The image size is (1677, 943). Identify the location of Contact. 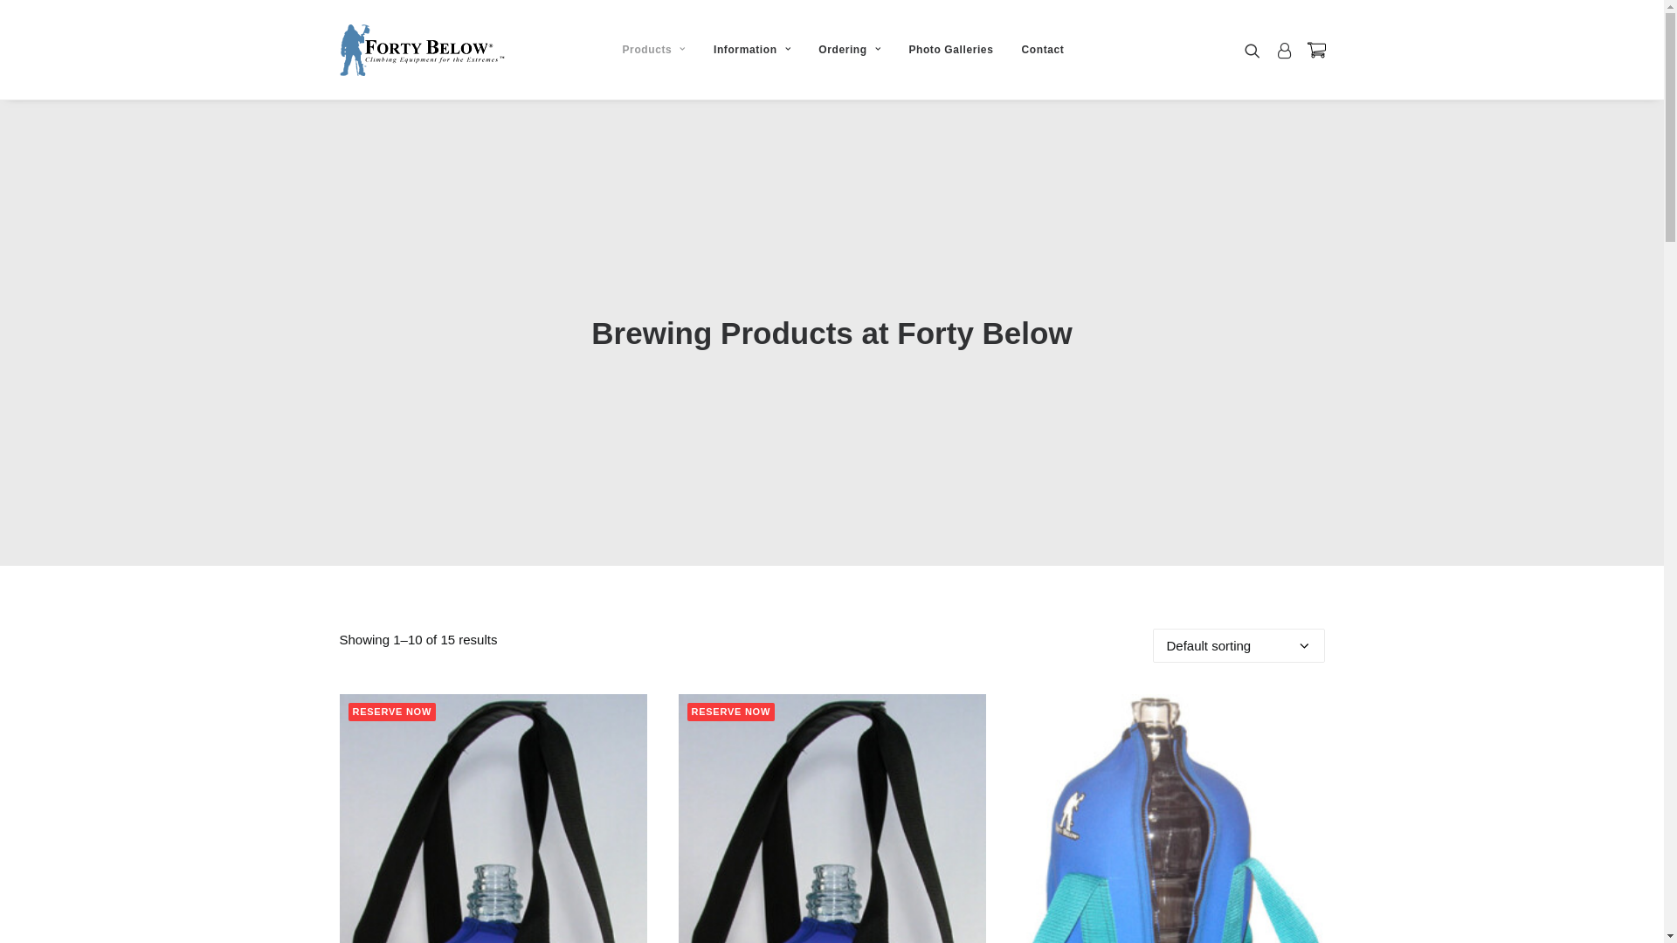
(1043, 50).